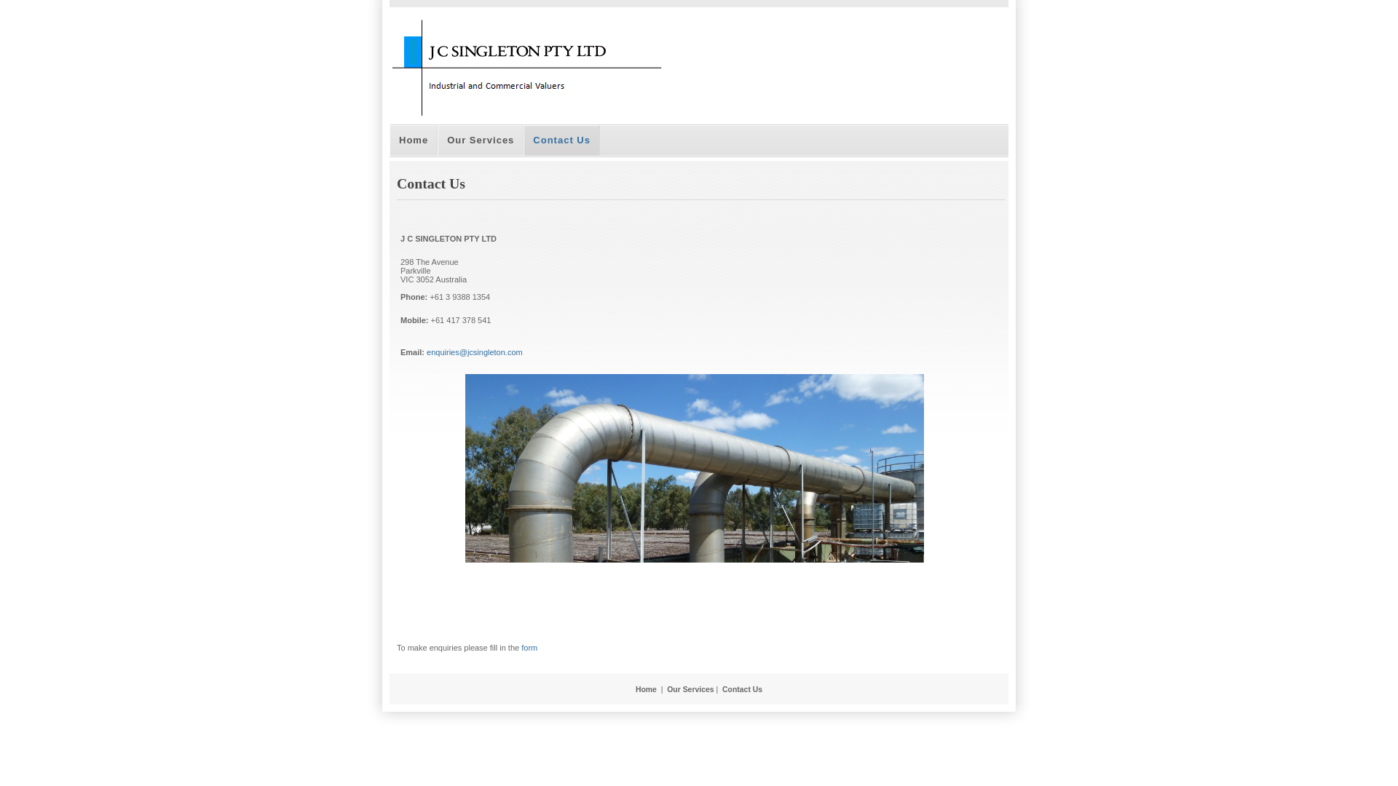 The image size is (1398, 786). I want to click on Contact Us, so click(562, 140).